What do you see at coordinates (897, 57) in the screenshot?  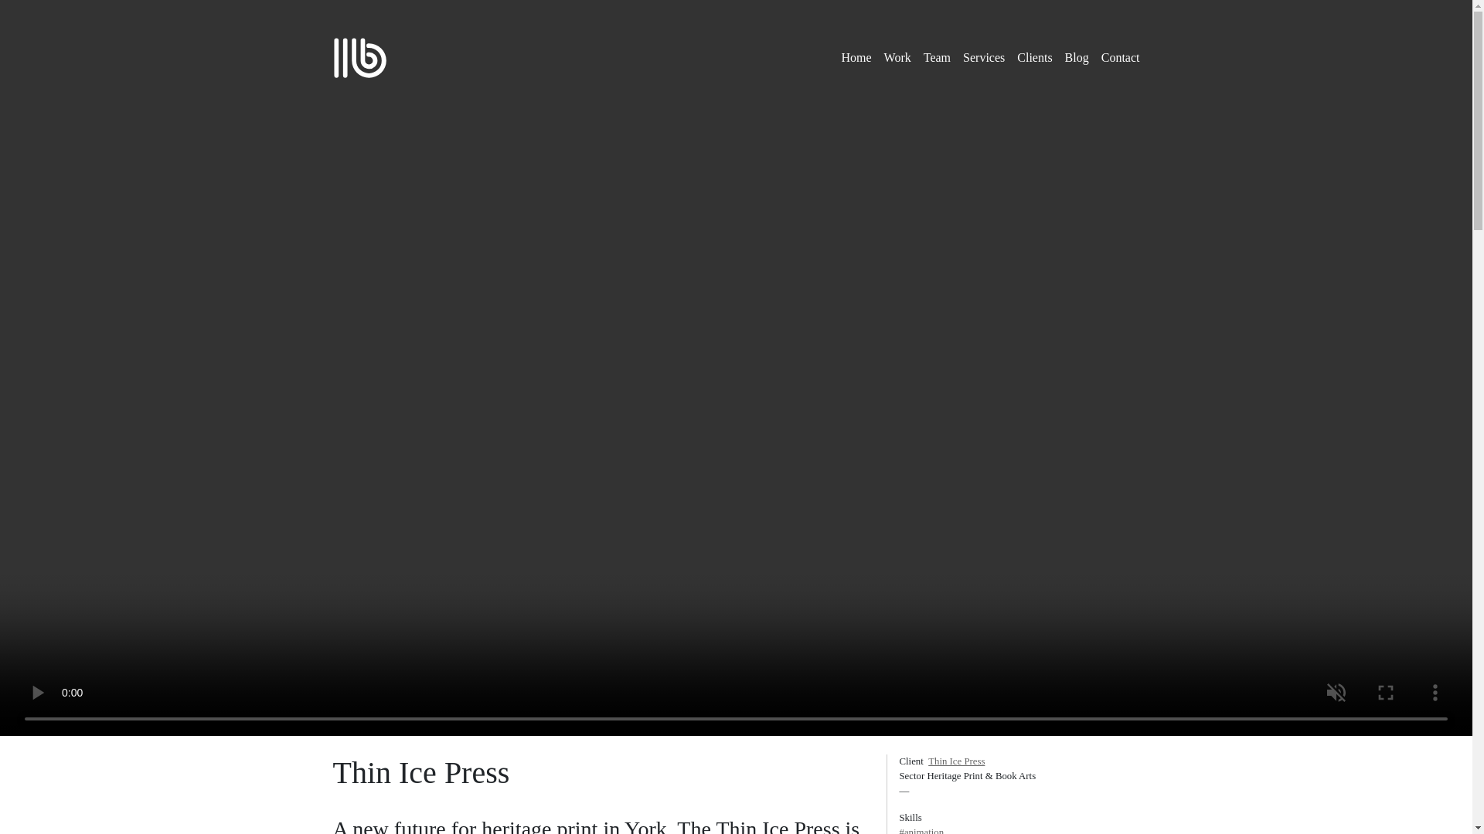 I see `Work` at bounding box center [897, 57].